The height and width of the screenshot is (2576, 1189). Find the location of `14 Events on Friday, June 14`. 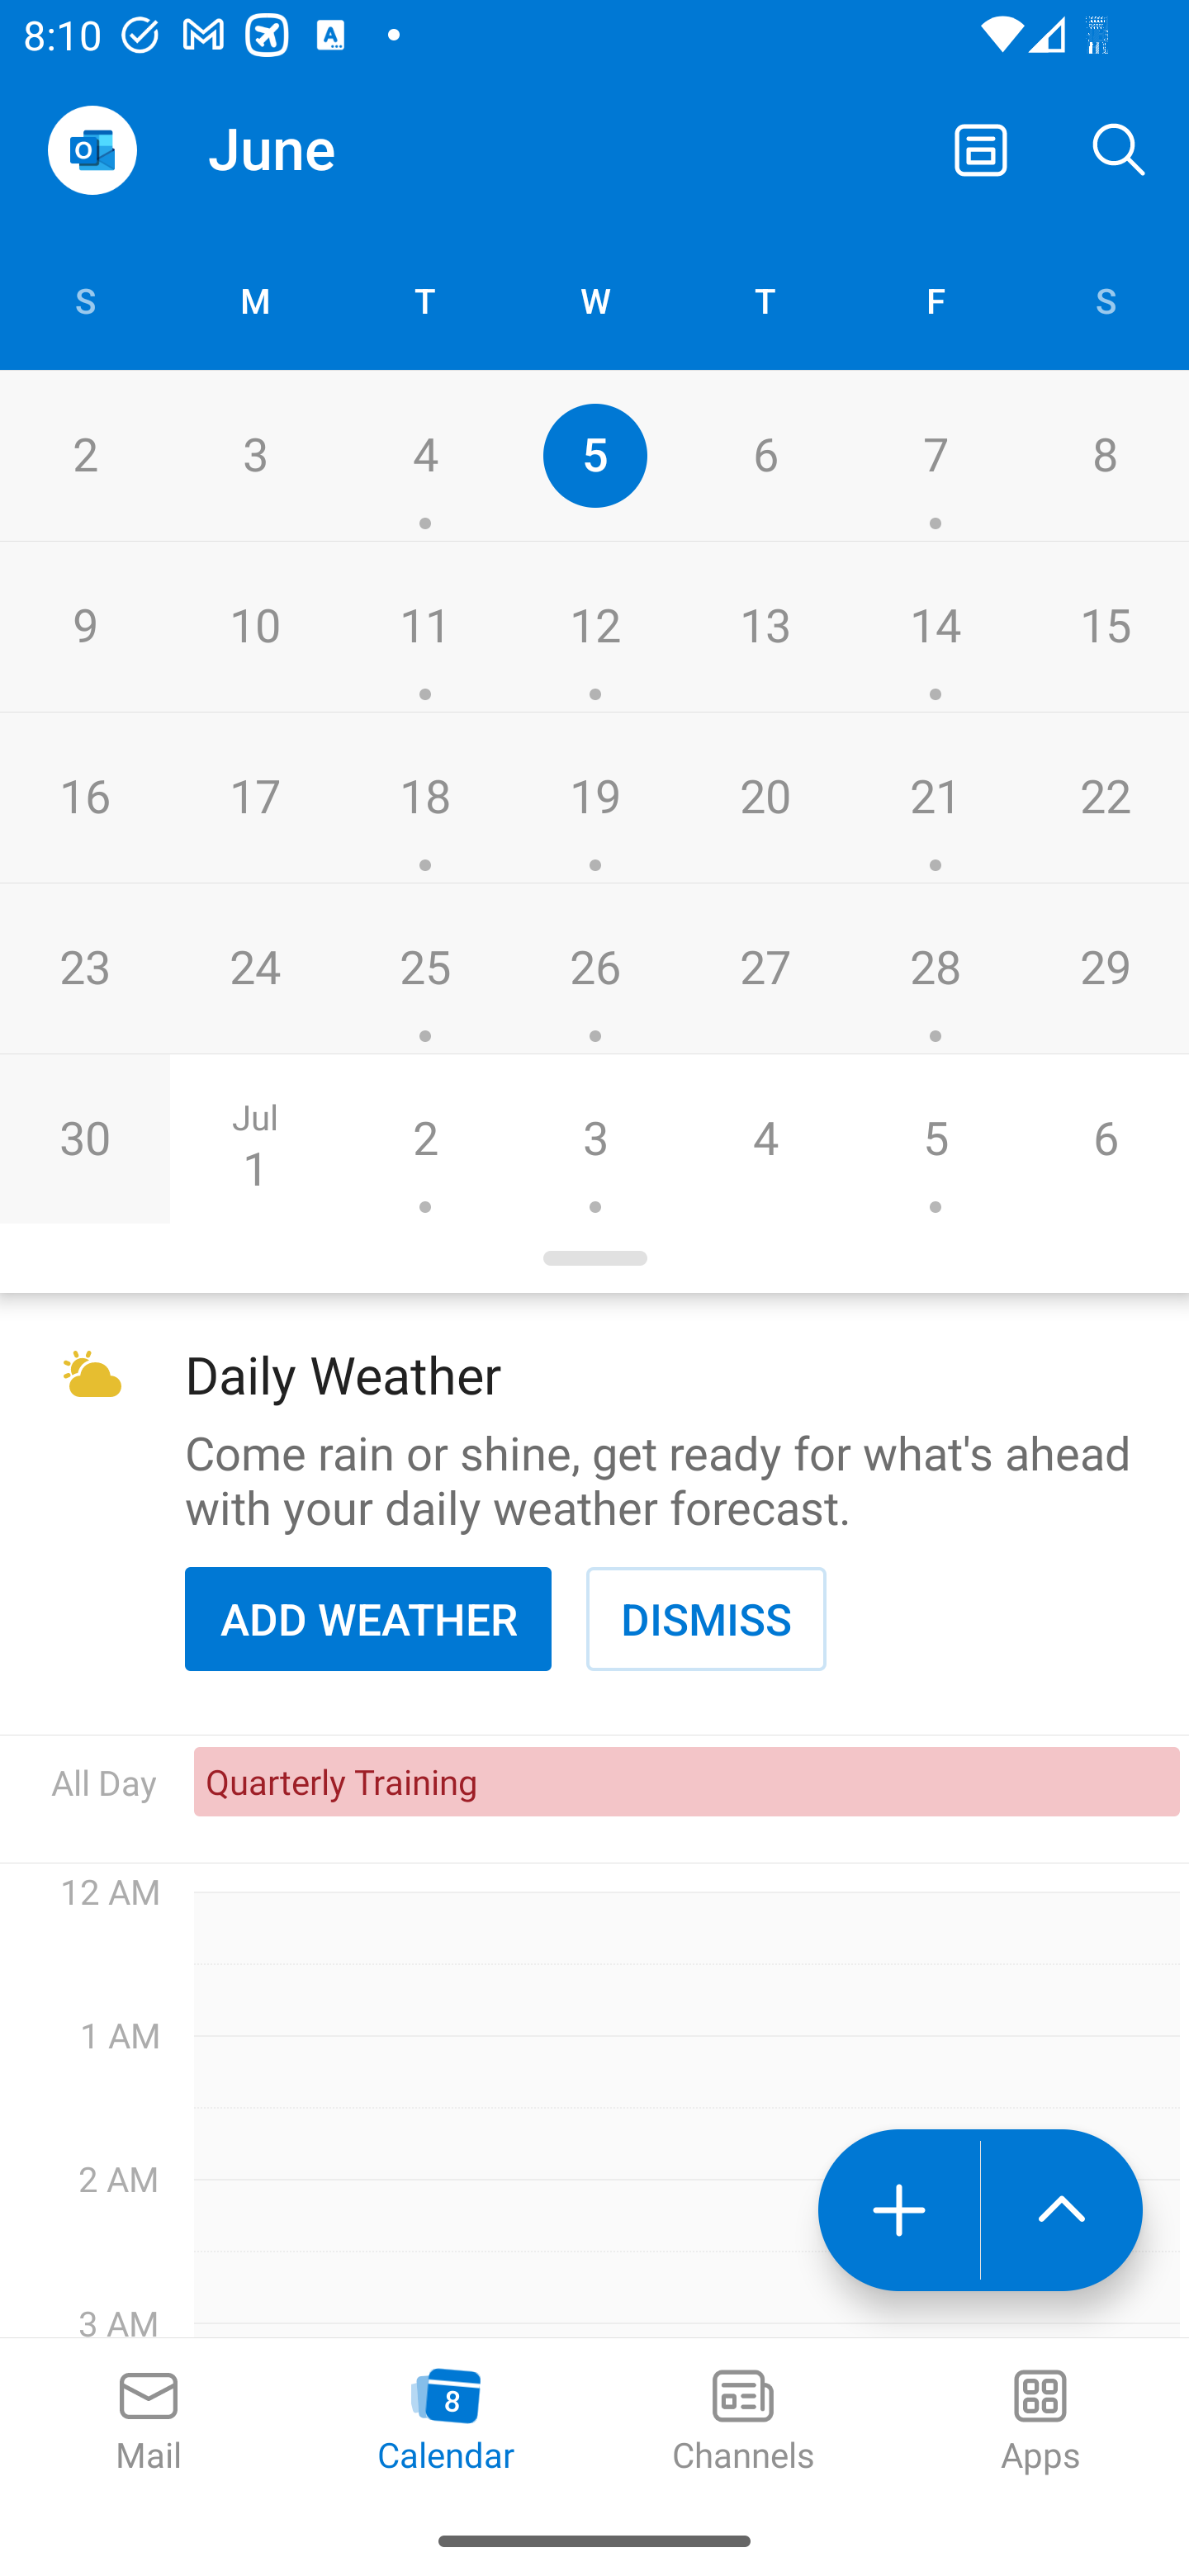

14 Events on Friday, June 14 is located at coordinates (935, 626).